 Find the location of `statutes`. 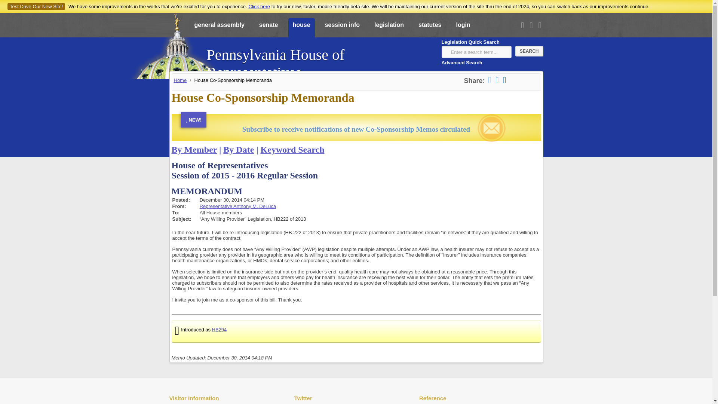

statutes is located at coordinates (430, 28).